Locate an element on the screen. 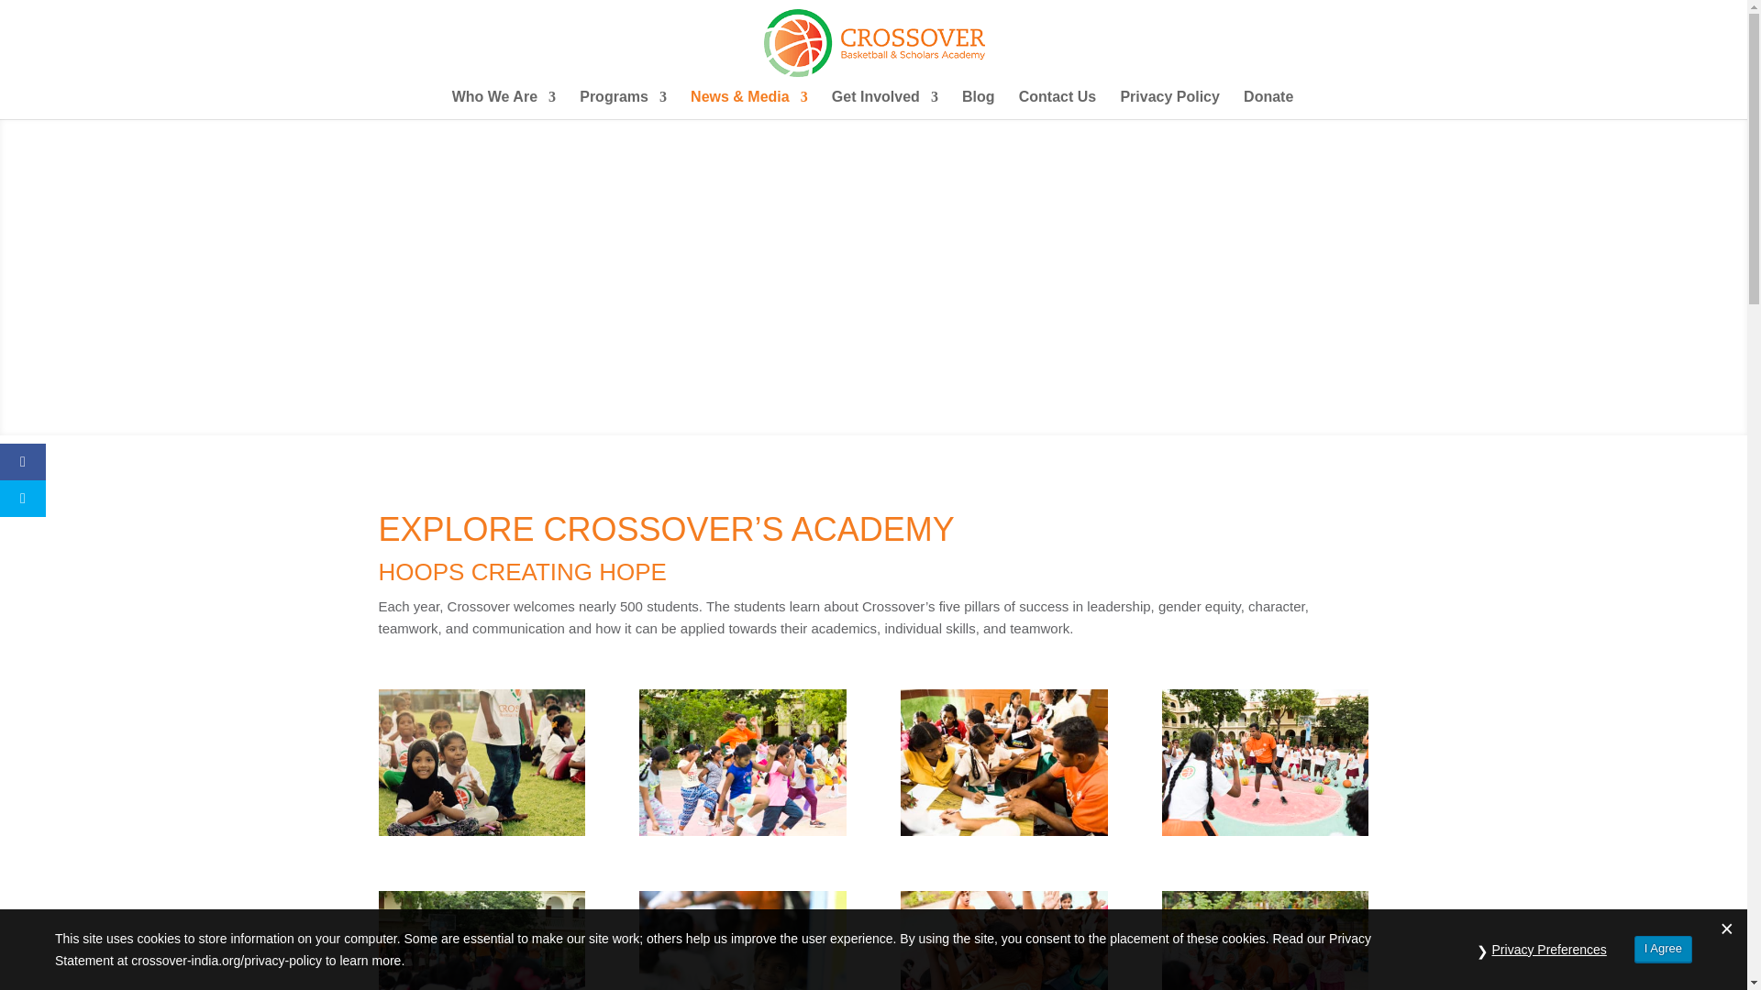 This screenshot has width=1761, height=990. Get Involved is located at coordinates (884, 104).